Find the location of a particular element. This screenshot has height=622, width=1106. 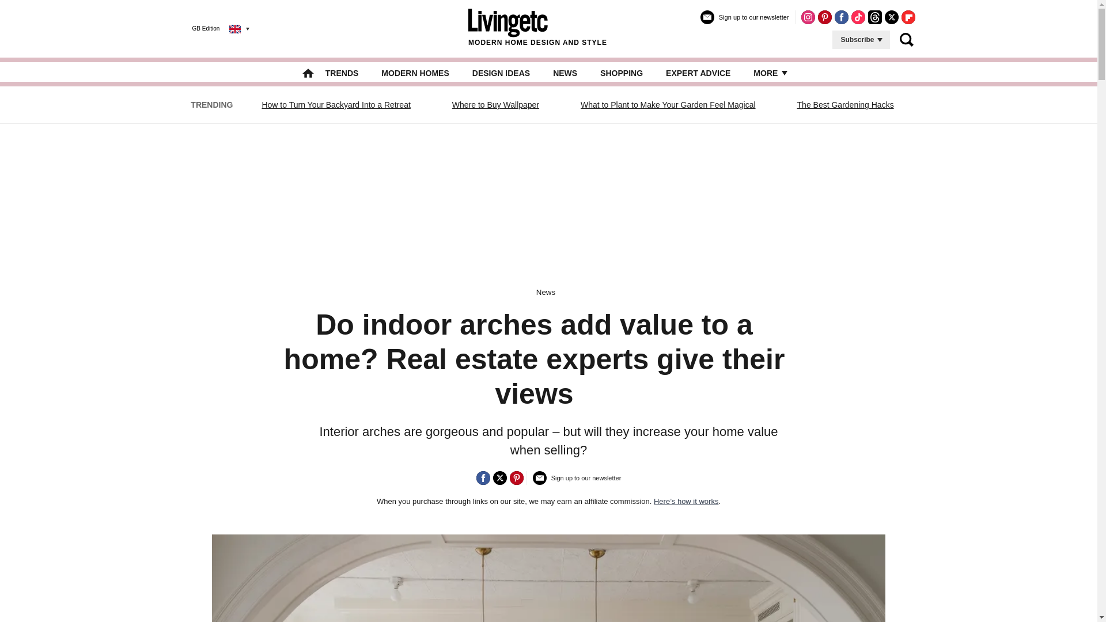

The Best Gardening Hacks is located at coordinates (846, 105).